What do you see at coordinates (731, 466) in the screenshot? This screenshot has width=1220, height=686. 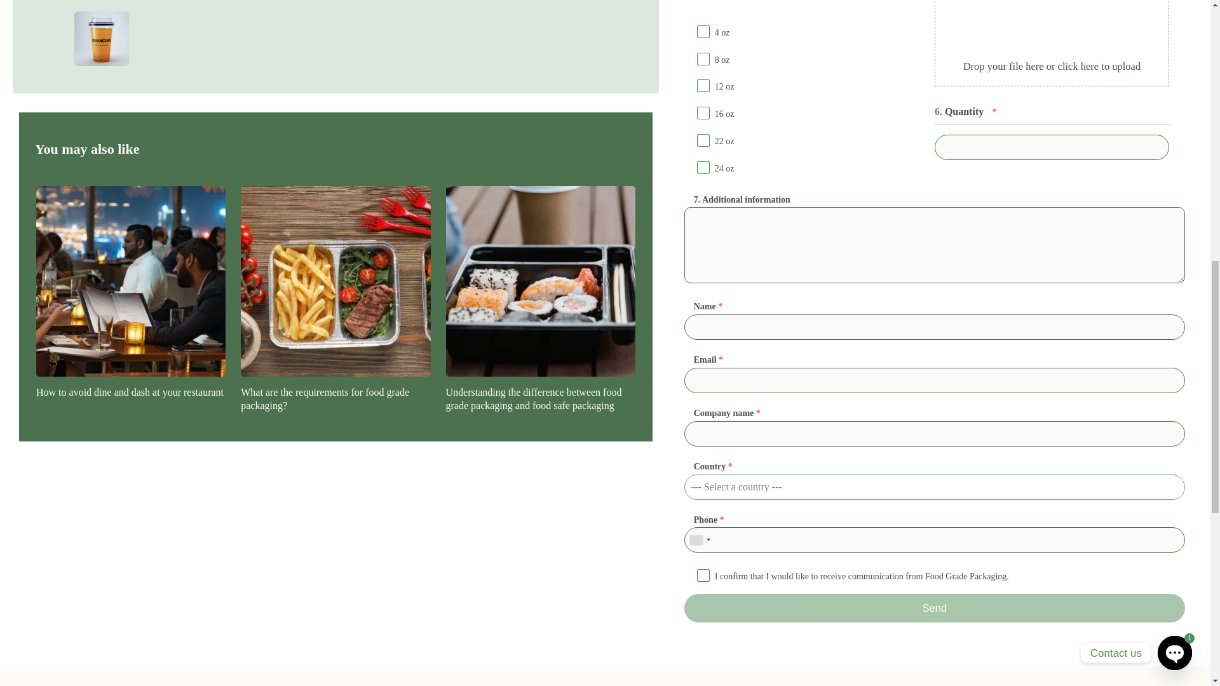 I see `Required` at bounding box center [731, 466].